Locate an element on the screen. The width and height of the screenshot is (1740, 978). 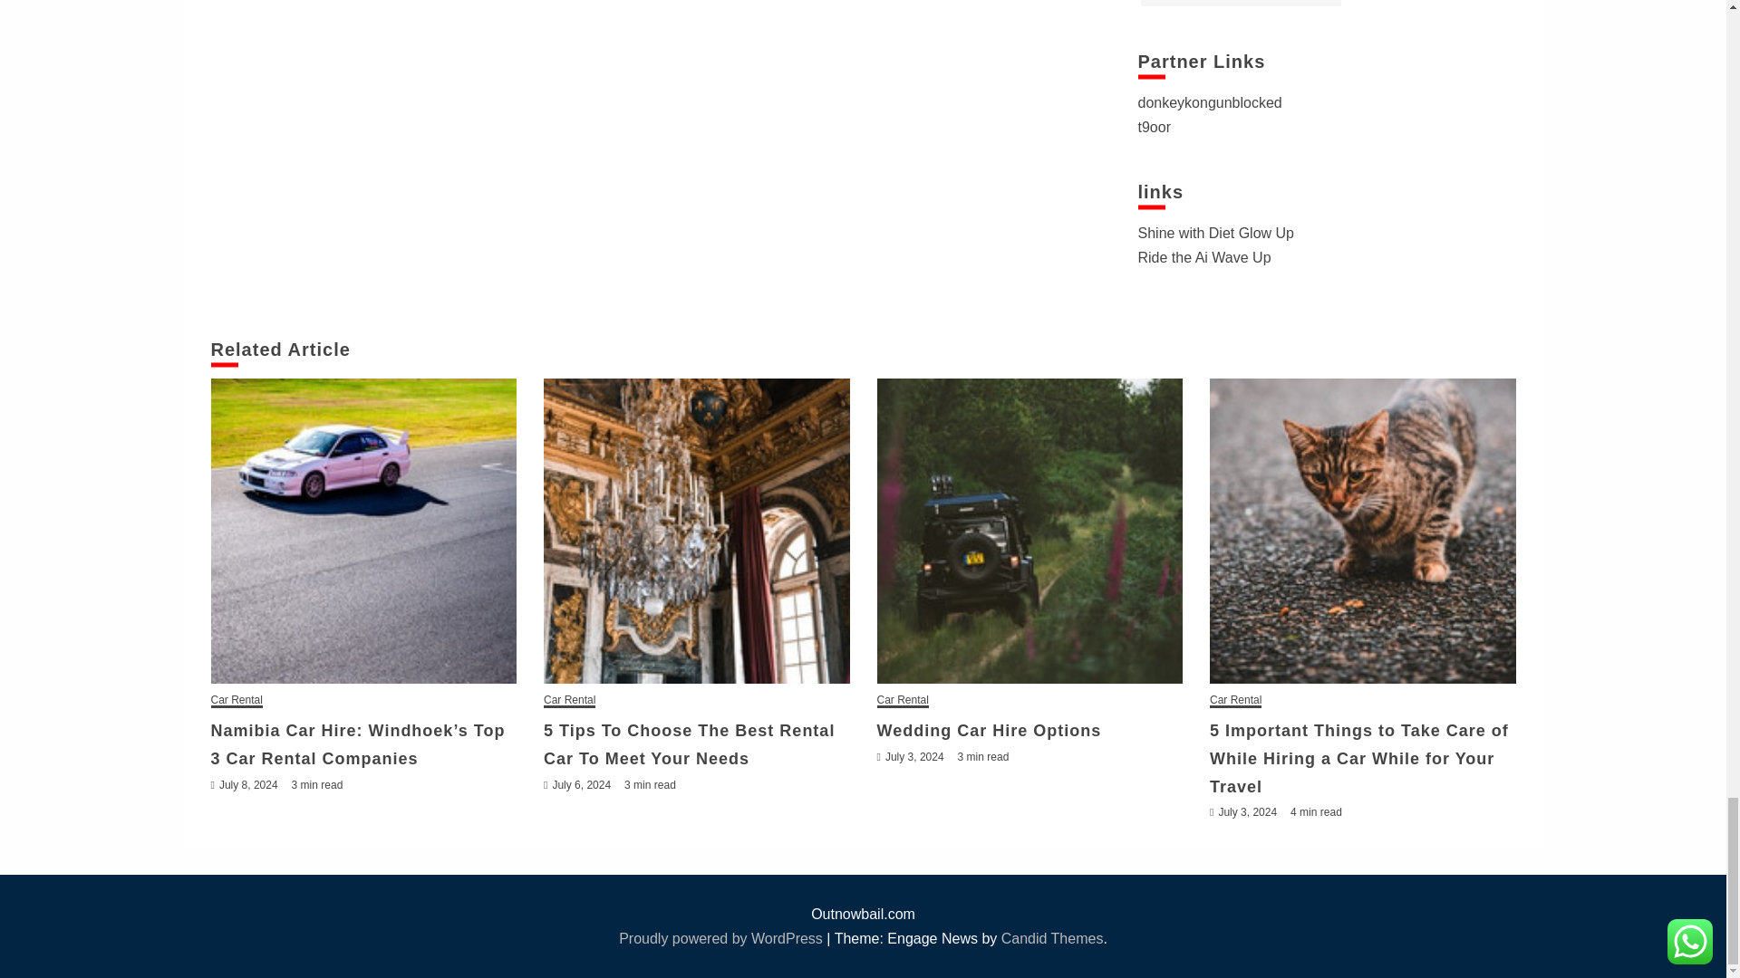
Wedding Car Hire Options is located at coordinates (1029, 531).